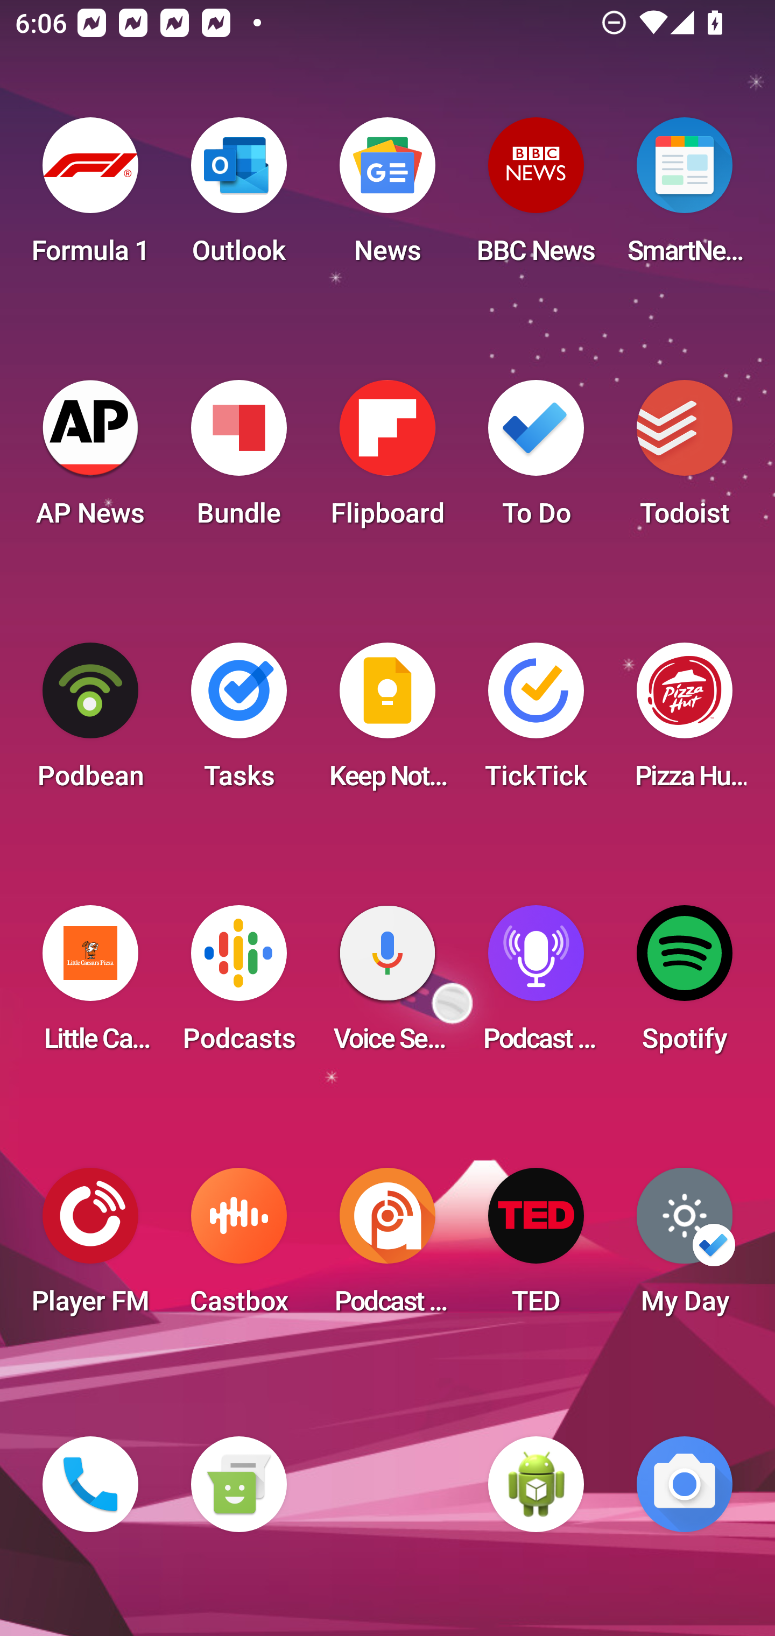 This screenshot has height=1636, width=775. Describe the element at coordinates (536, 197) in the screenshot. I see `BBC News` at that location.